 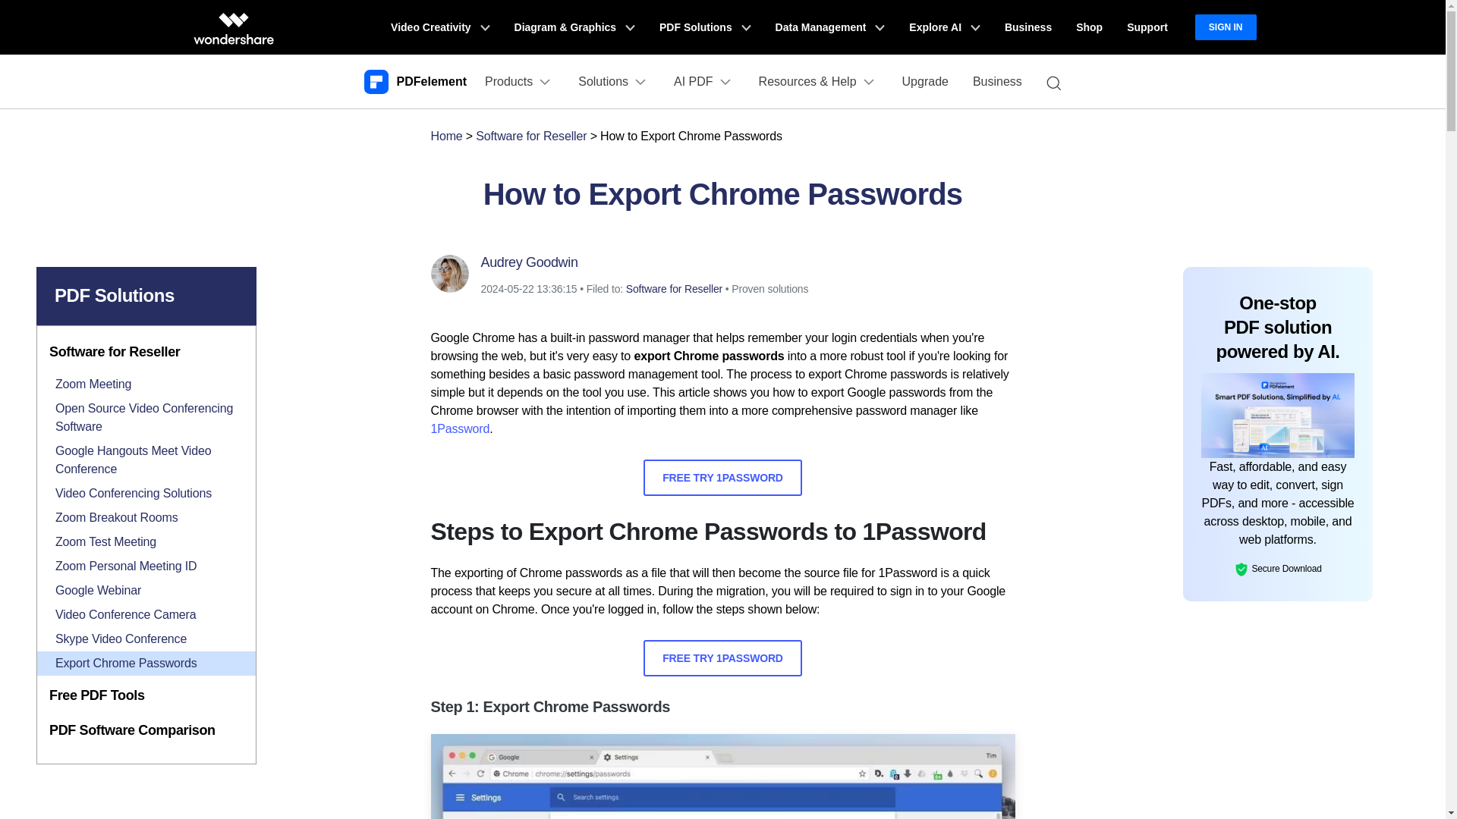 What do you see at coordinates (944, 27) in the screenshot?
I see `Explore AI` at bounding box center [944, 27].